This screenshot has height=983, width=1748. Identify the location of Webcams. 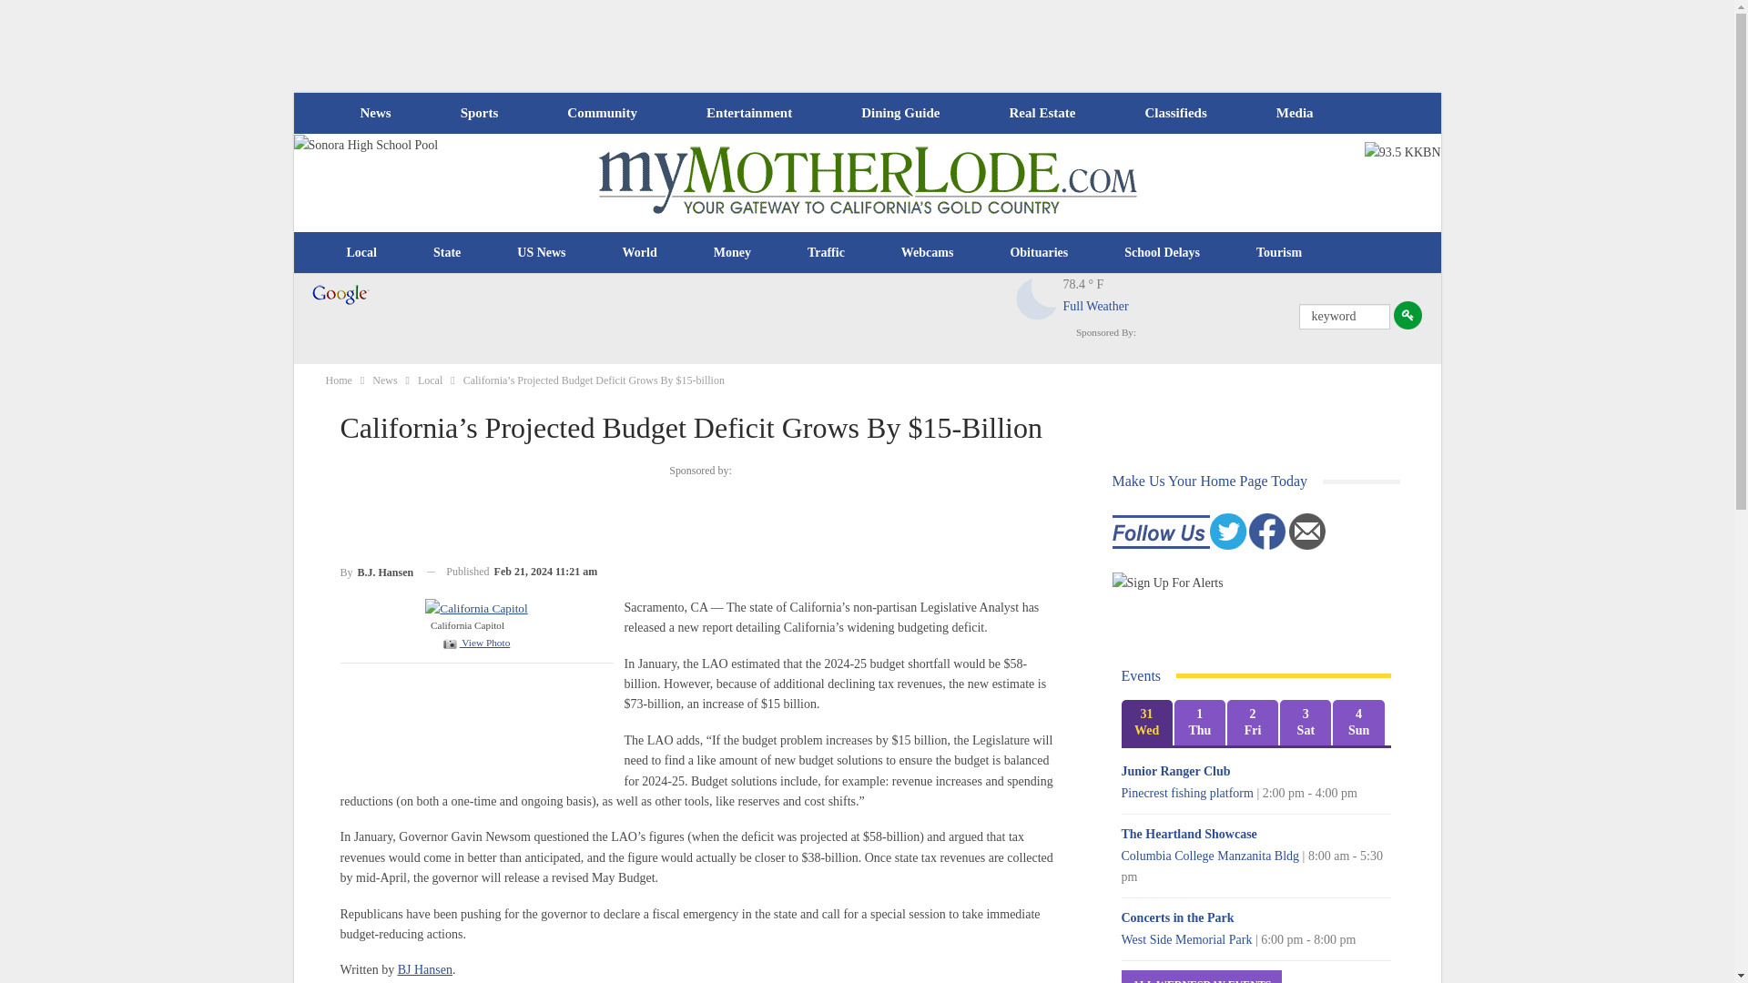
(928, 253).